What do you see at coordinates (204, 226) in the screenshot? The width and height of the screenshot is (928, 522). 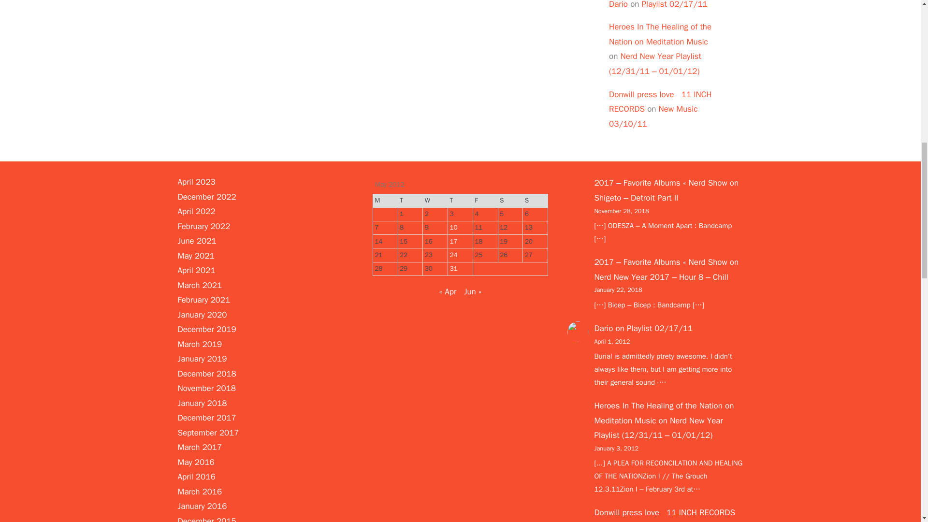 I see `February 2022` at bounding box center [204, 226].